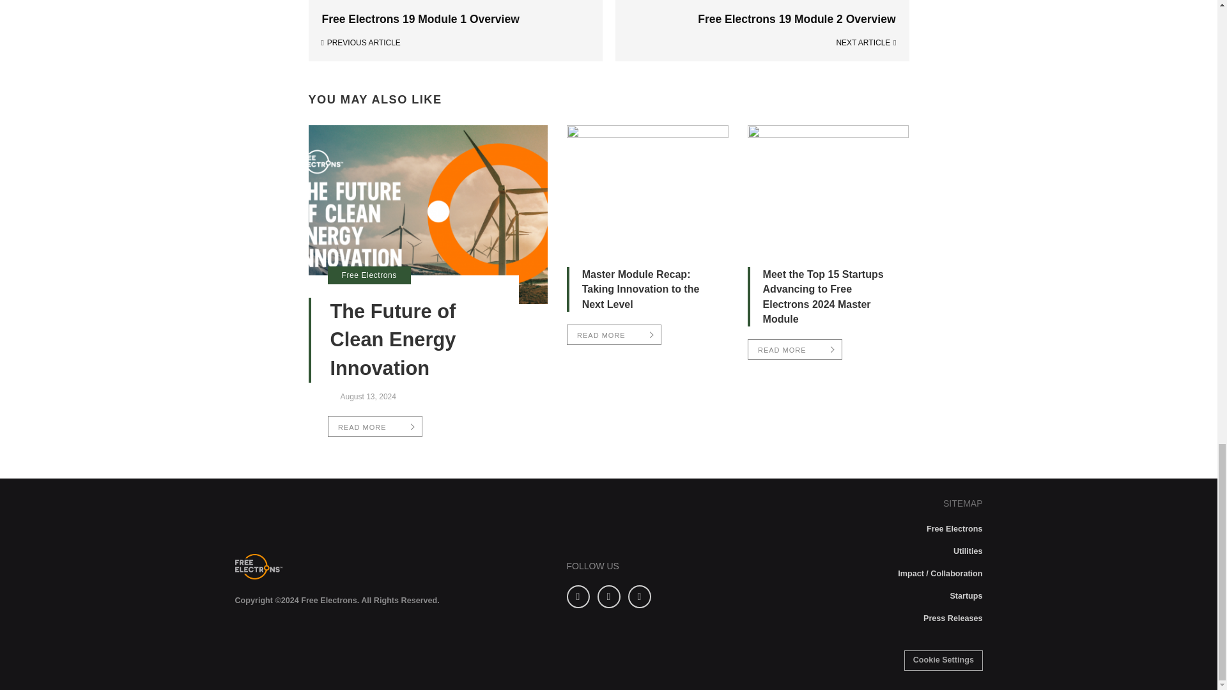 Image resolution: width=1227 pixels, height=690 pixels. Describe the element at coordinates (954, 529) in the screenshot. I see `Free Electrons` at that location.